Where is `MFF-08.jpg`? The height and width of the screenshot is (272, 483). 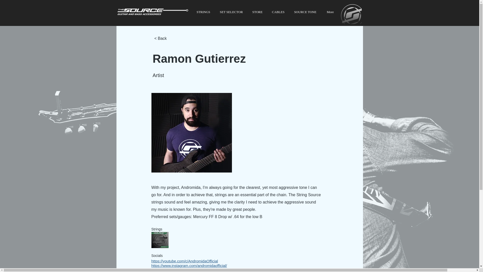
MFF-08.jpg is located at coordinates (160, 240).